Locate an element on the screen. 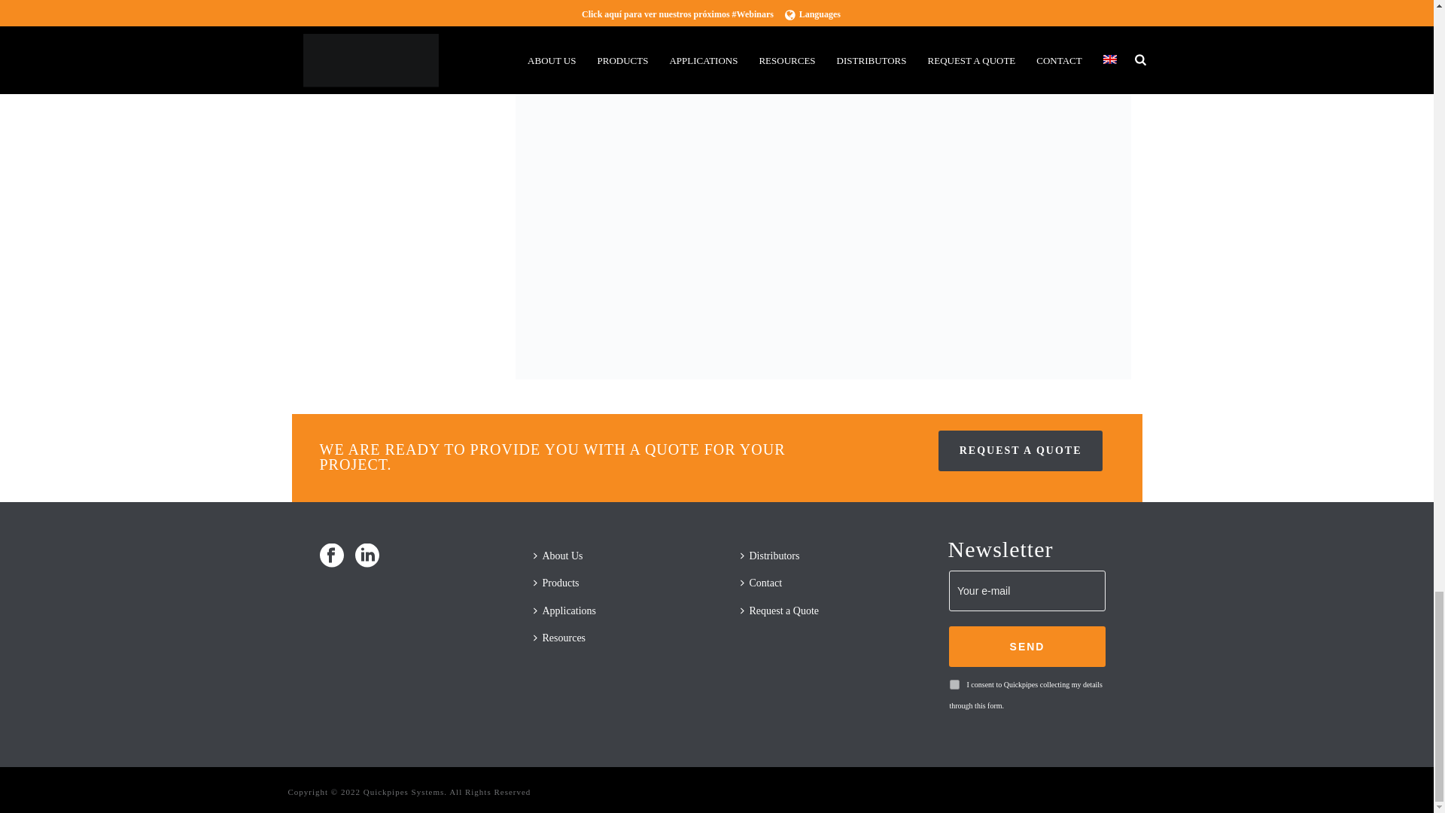  Follow Us on facebook is located at coordinates (331, 557).